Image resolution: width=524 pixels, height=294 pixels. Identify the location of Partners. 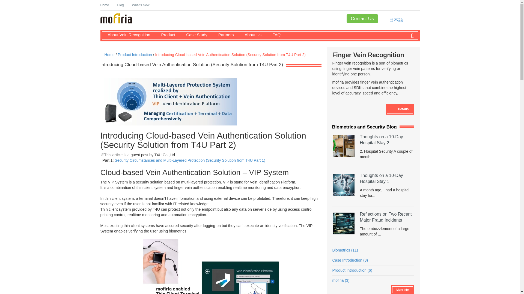
(223, 34).